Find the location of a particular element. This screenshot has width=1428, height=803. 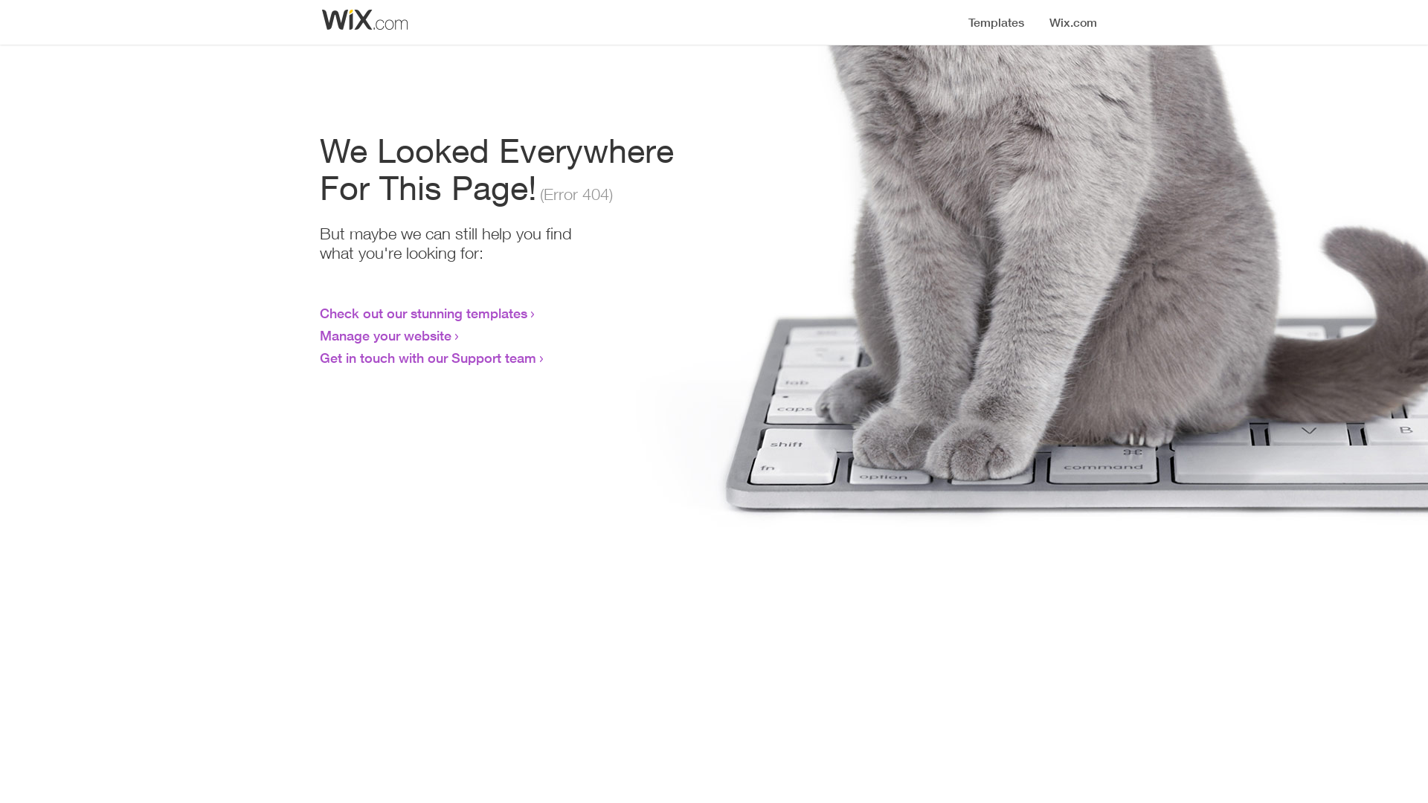

Get in touch with our Support team is located at coordinates (428, 358).